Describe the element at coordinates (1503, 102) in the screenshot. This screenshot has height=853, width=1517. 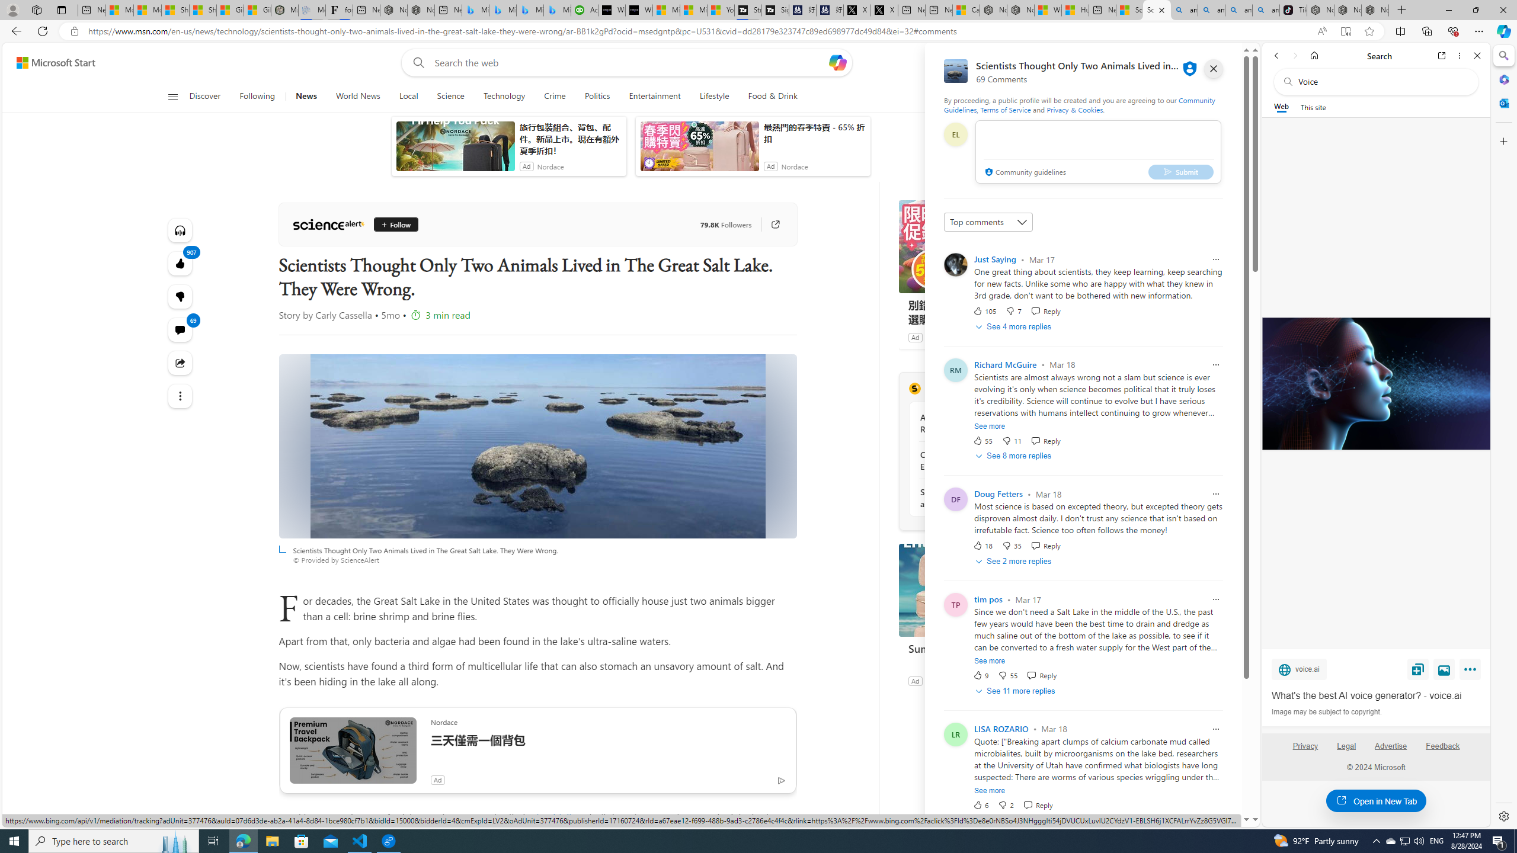
I see `Outlook` at that location.